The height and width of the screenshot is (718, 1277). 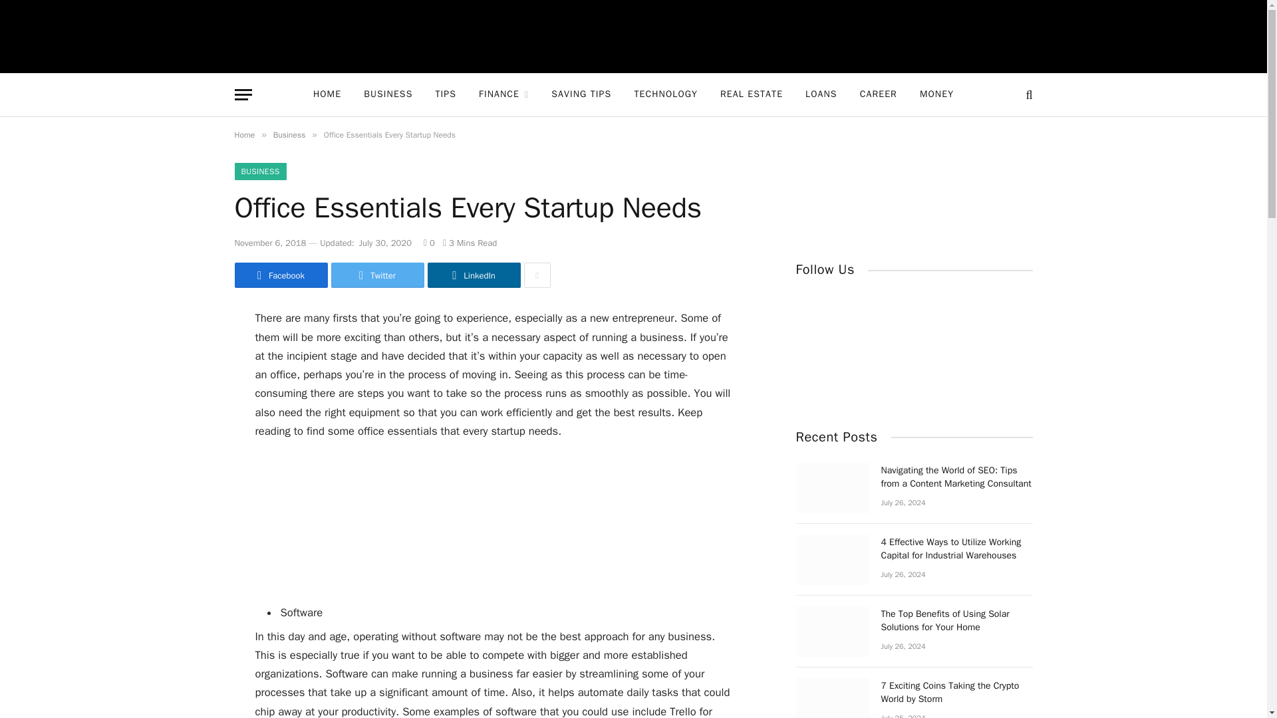 I want to click on SAVING TIPS, so click(x=581, y=94).